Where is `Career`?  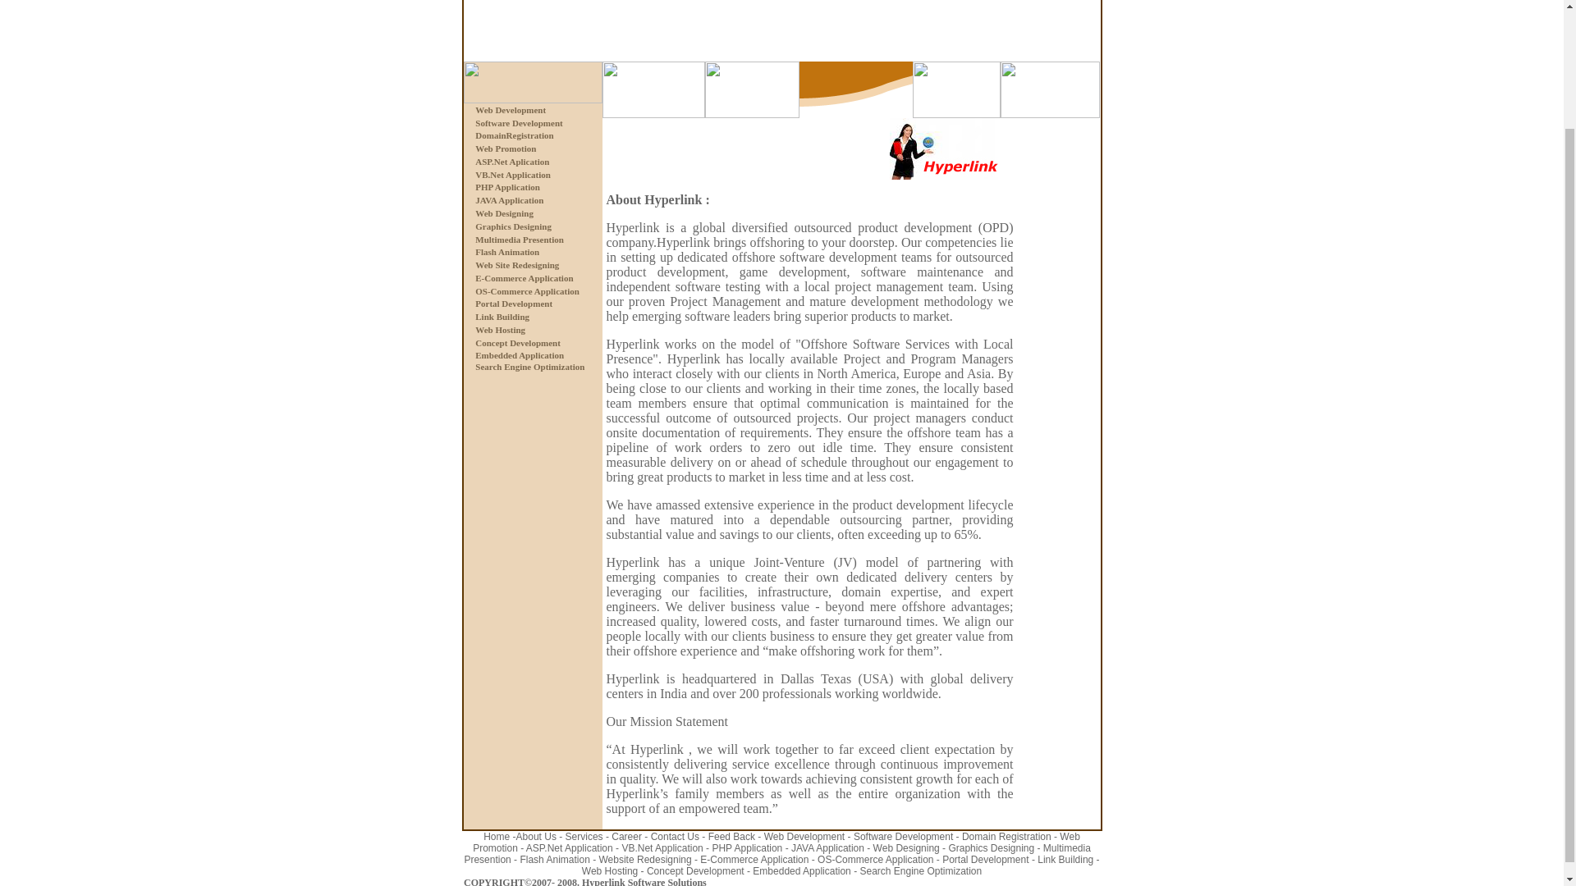
Career is located at coordinates (625, 837).